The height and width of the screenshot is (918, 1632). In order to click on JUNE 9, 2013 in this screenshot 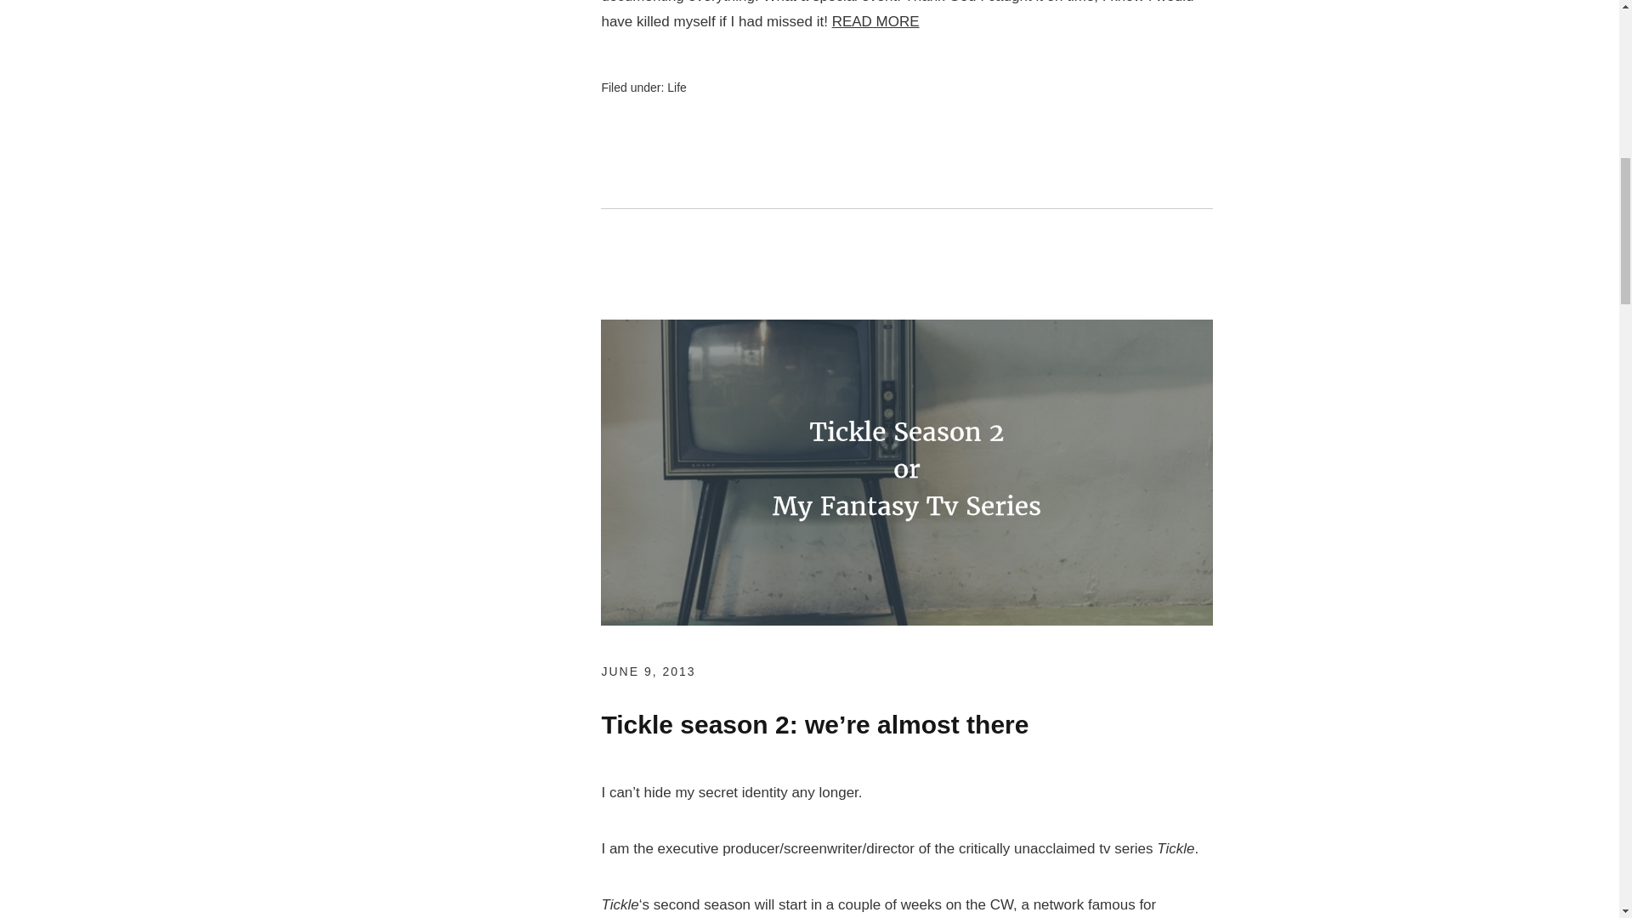, I will do `click(648, 671)`.